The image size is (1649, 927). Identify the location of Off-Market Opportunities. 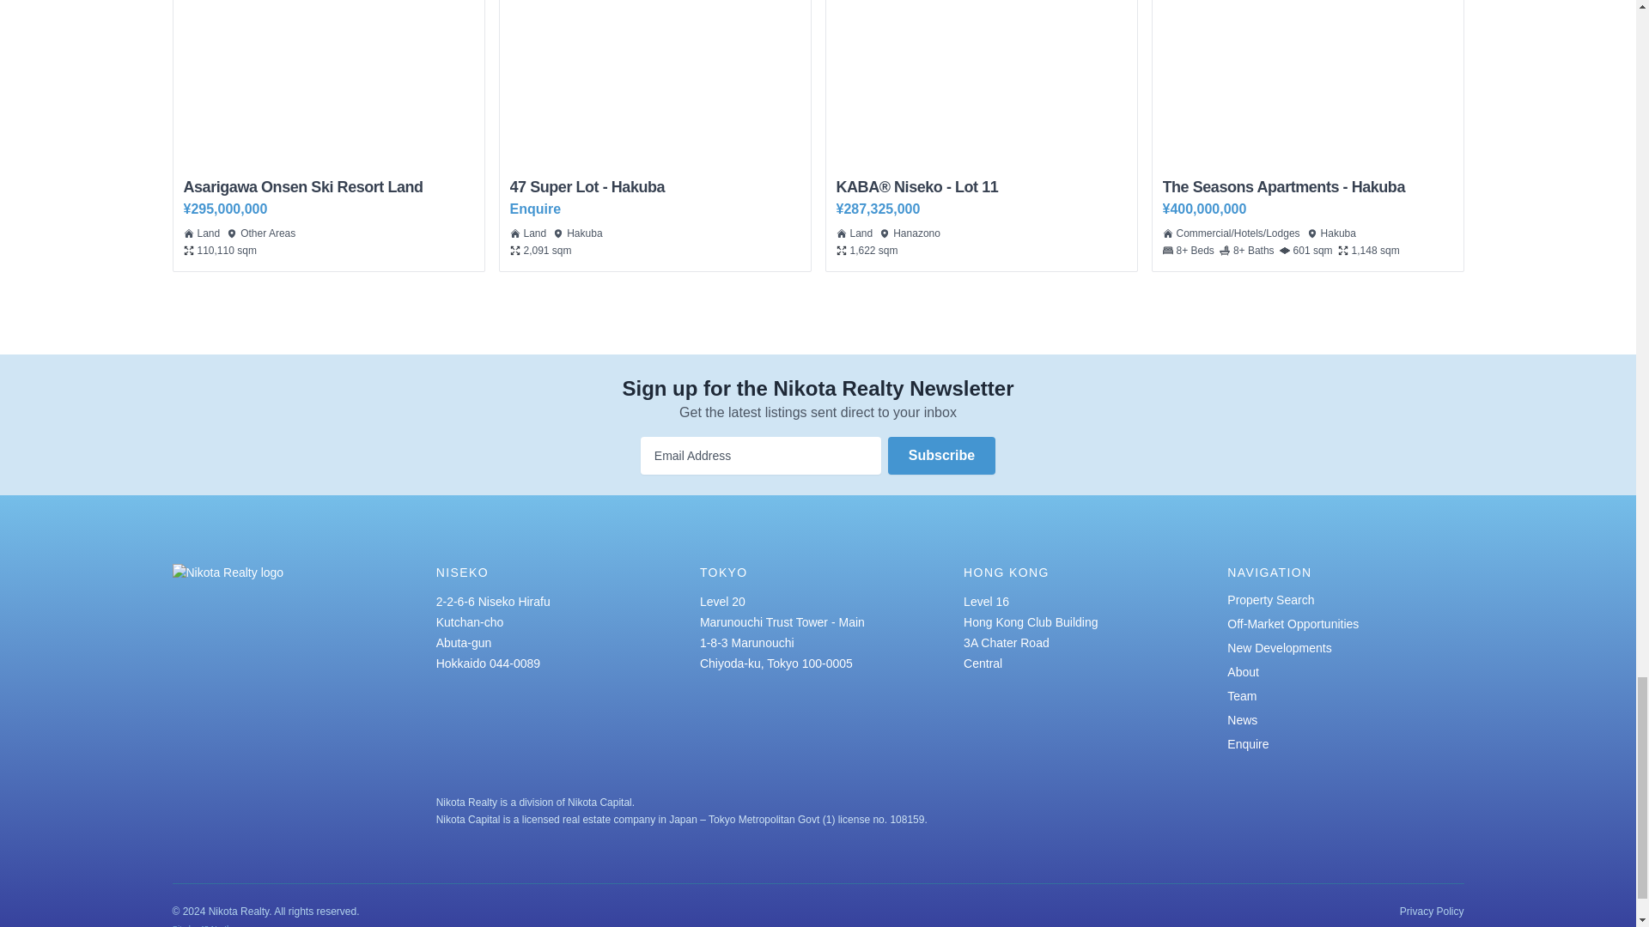
(1293, 624).